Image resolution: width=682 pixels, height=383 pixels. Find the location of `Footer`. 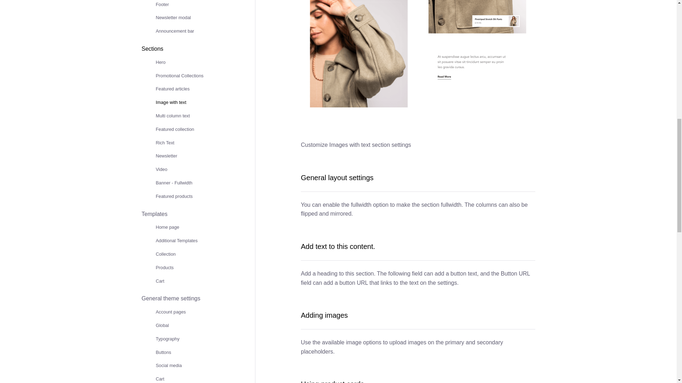

Footer is located at coordinates (162, 4).